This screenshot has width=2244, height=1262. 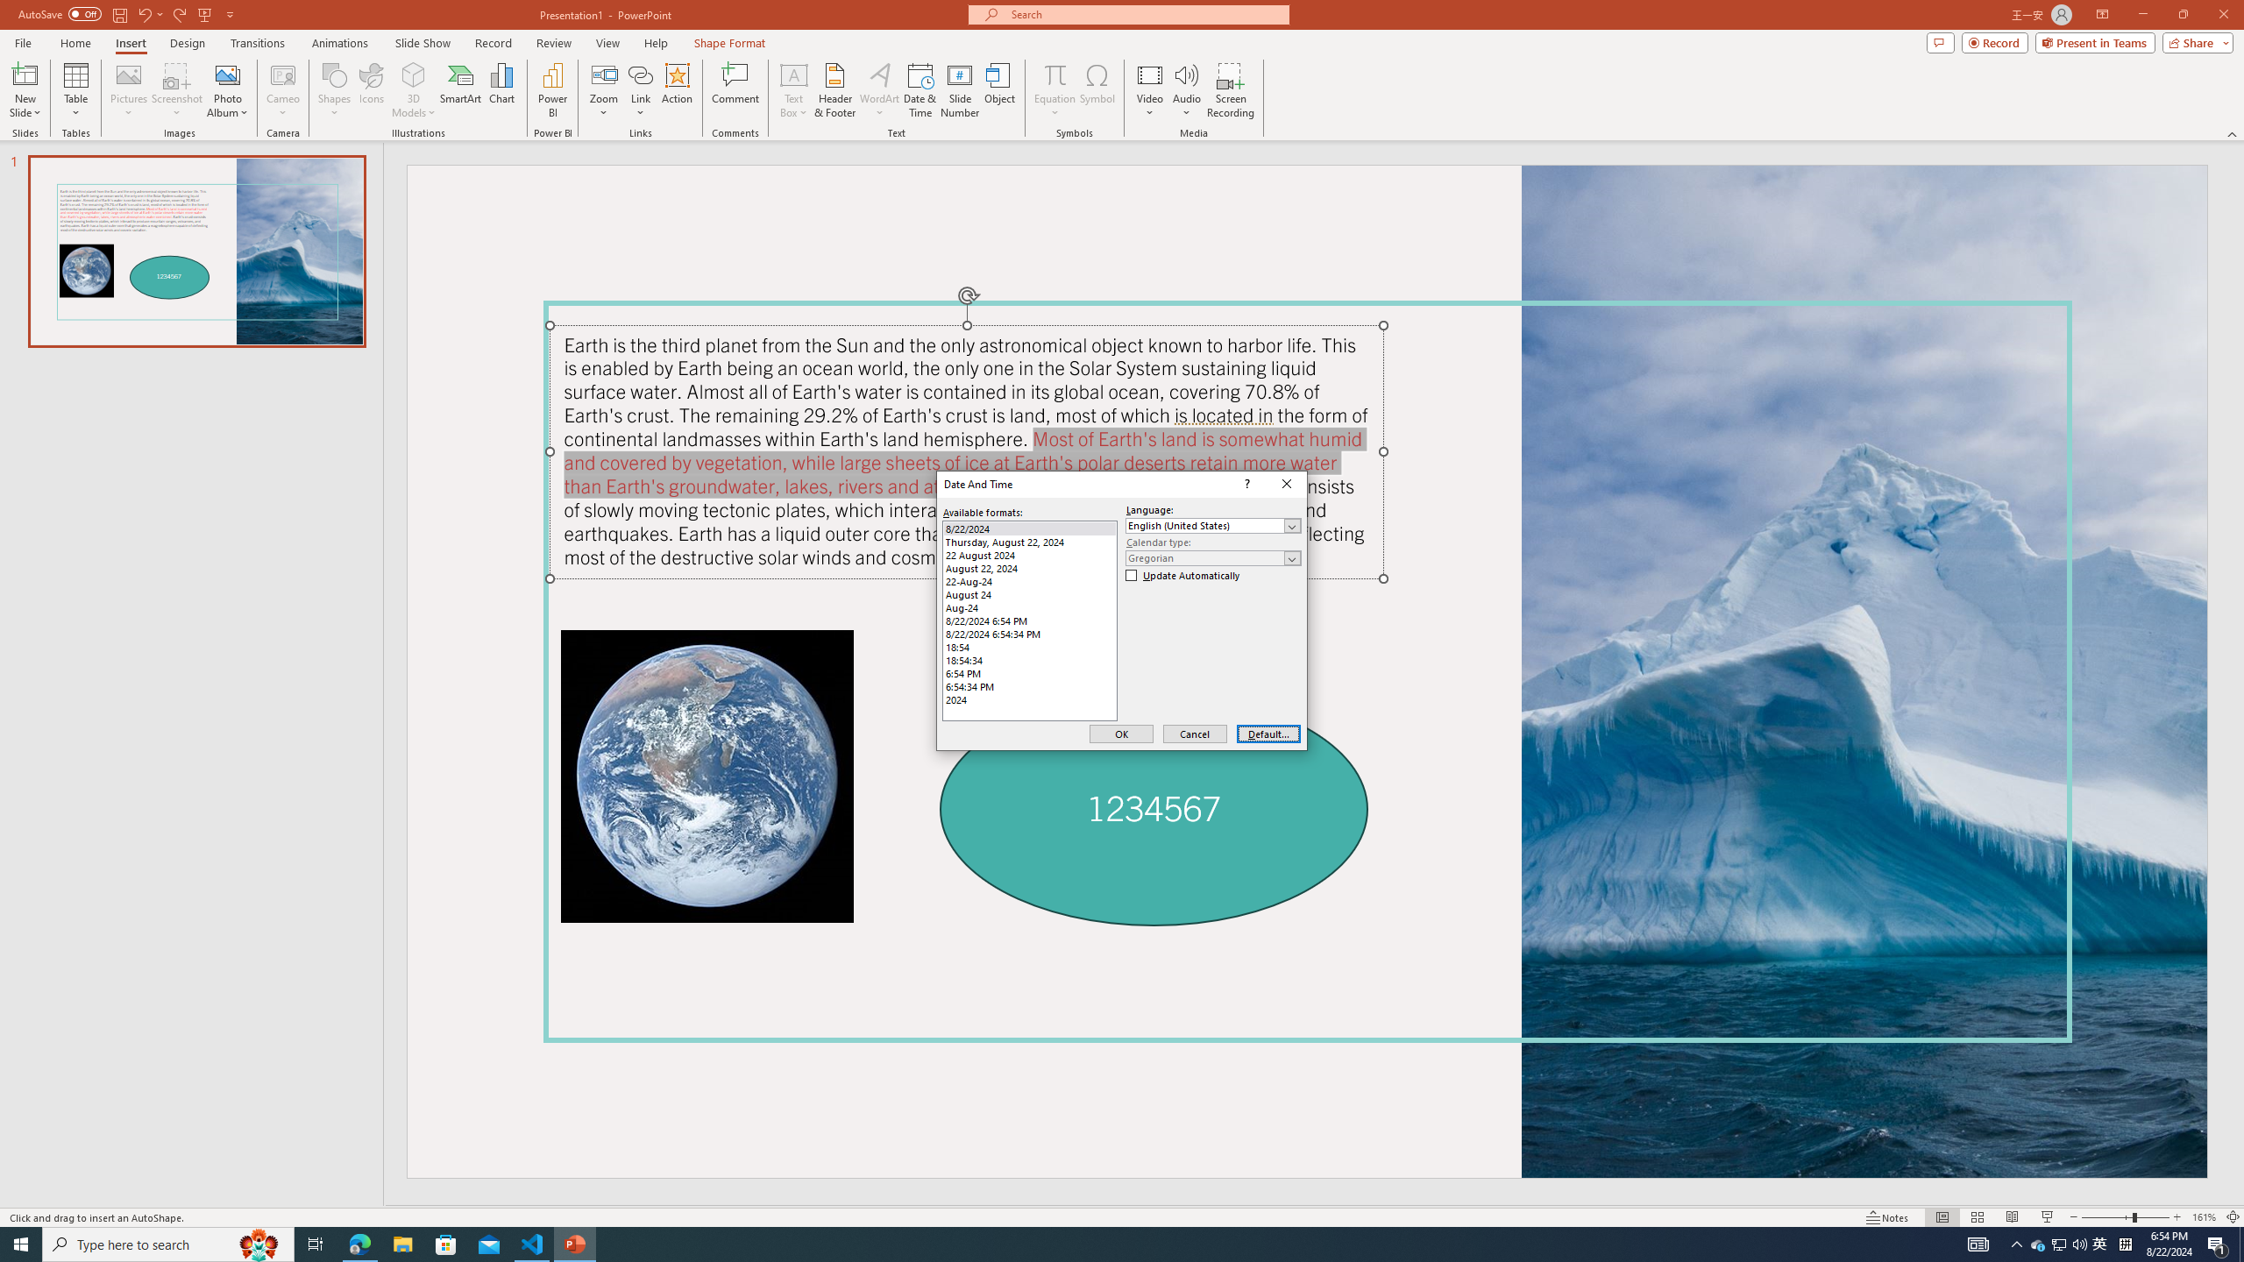 I want to click on User Promoted Notification Area, so click(x=2060, y=1244).